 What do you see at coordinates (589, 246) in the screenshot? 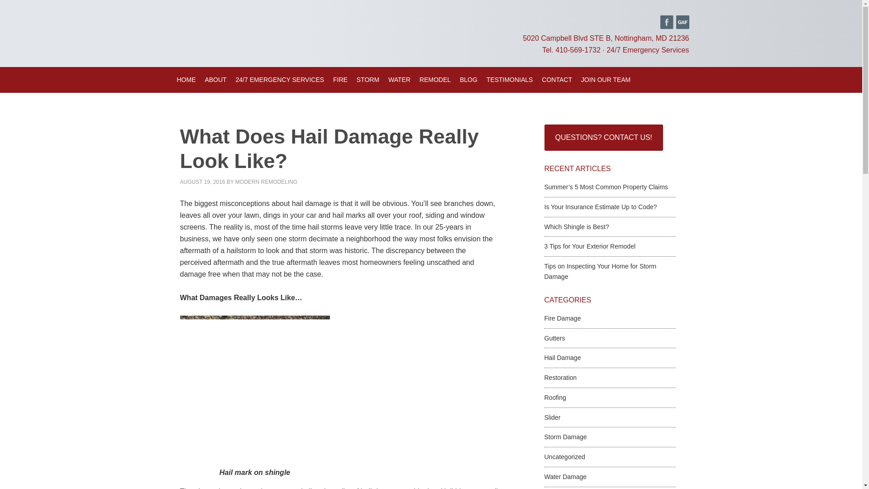
I see `3 Tips for Your Exterior Remodel` at bounding box center [589, 246].